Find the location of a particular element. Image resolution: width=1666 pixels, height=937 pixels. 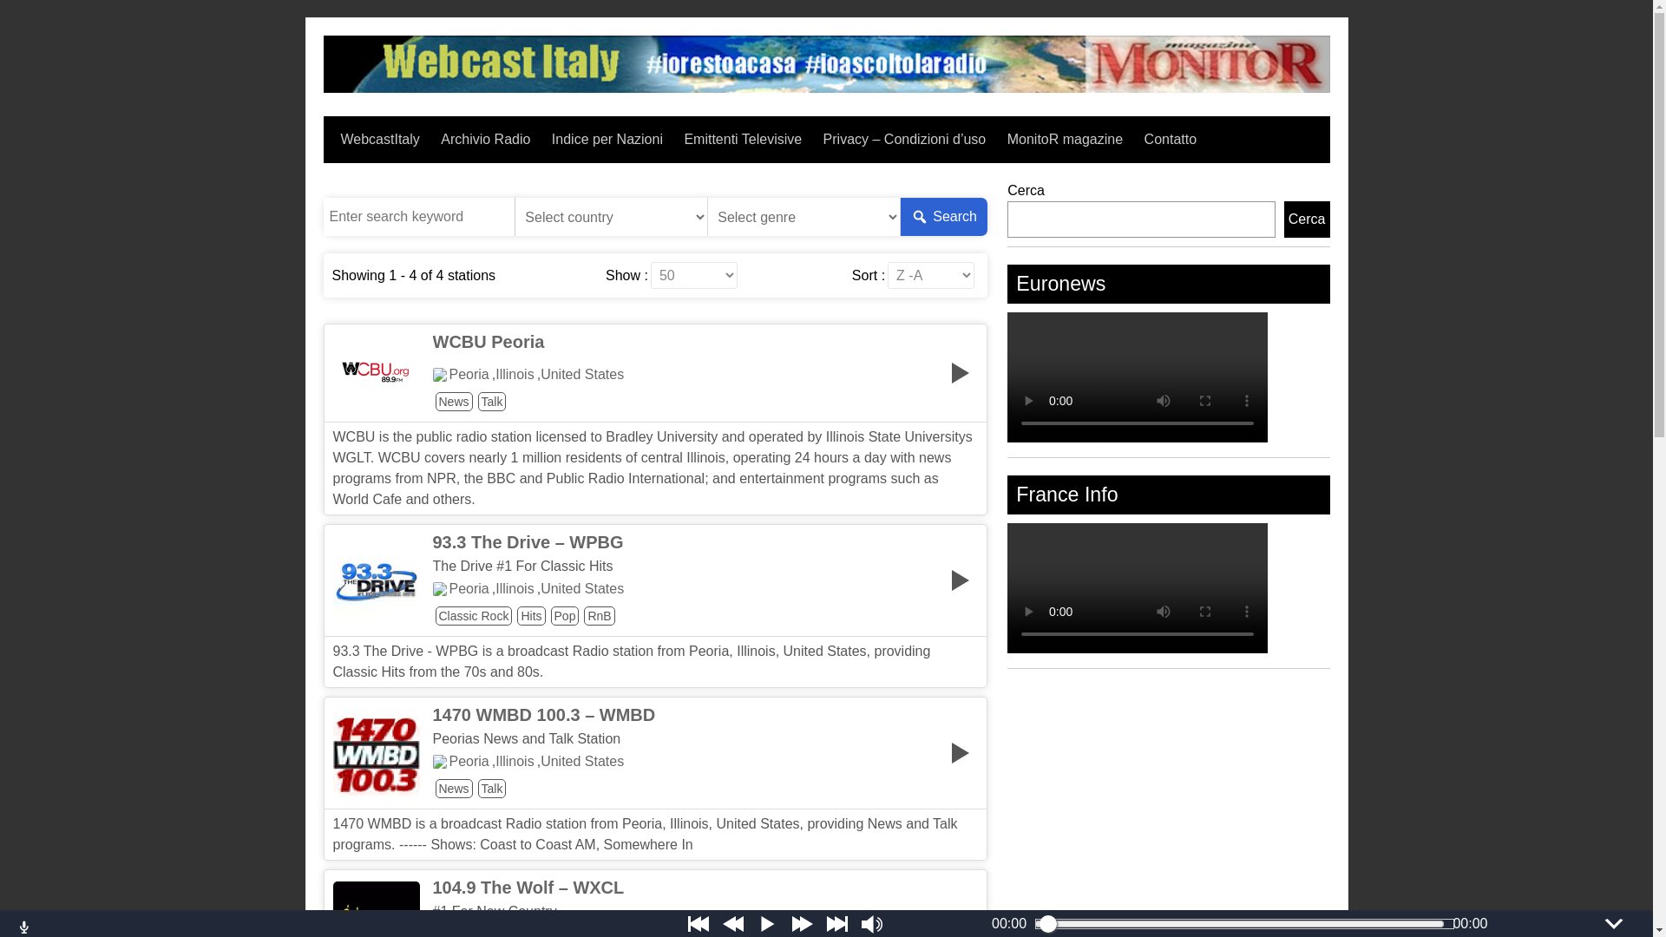

Webcastitaly is located at coordinates (826, 88).